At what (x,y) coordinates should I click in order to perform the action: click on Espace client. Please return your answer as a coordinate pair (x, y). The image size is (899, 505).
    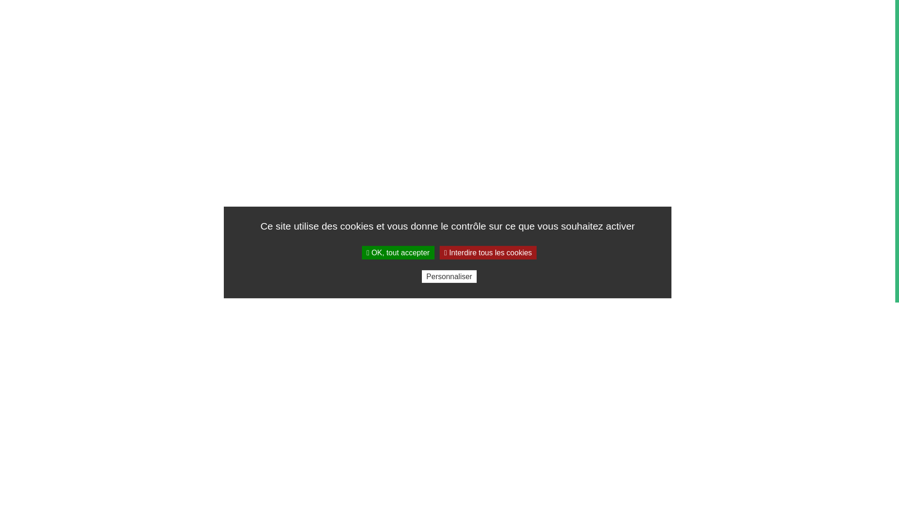
    Looking at the image, I should click on (48, 142).